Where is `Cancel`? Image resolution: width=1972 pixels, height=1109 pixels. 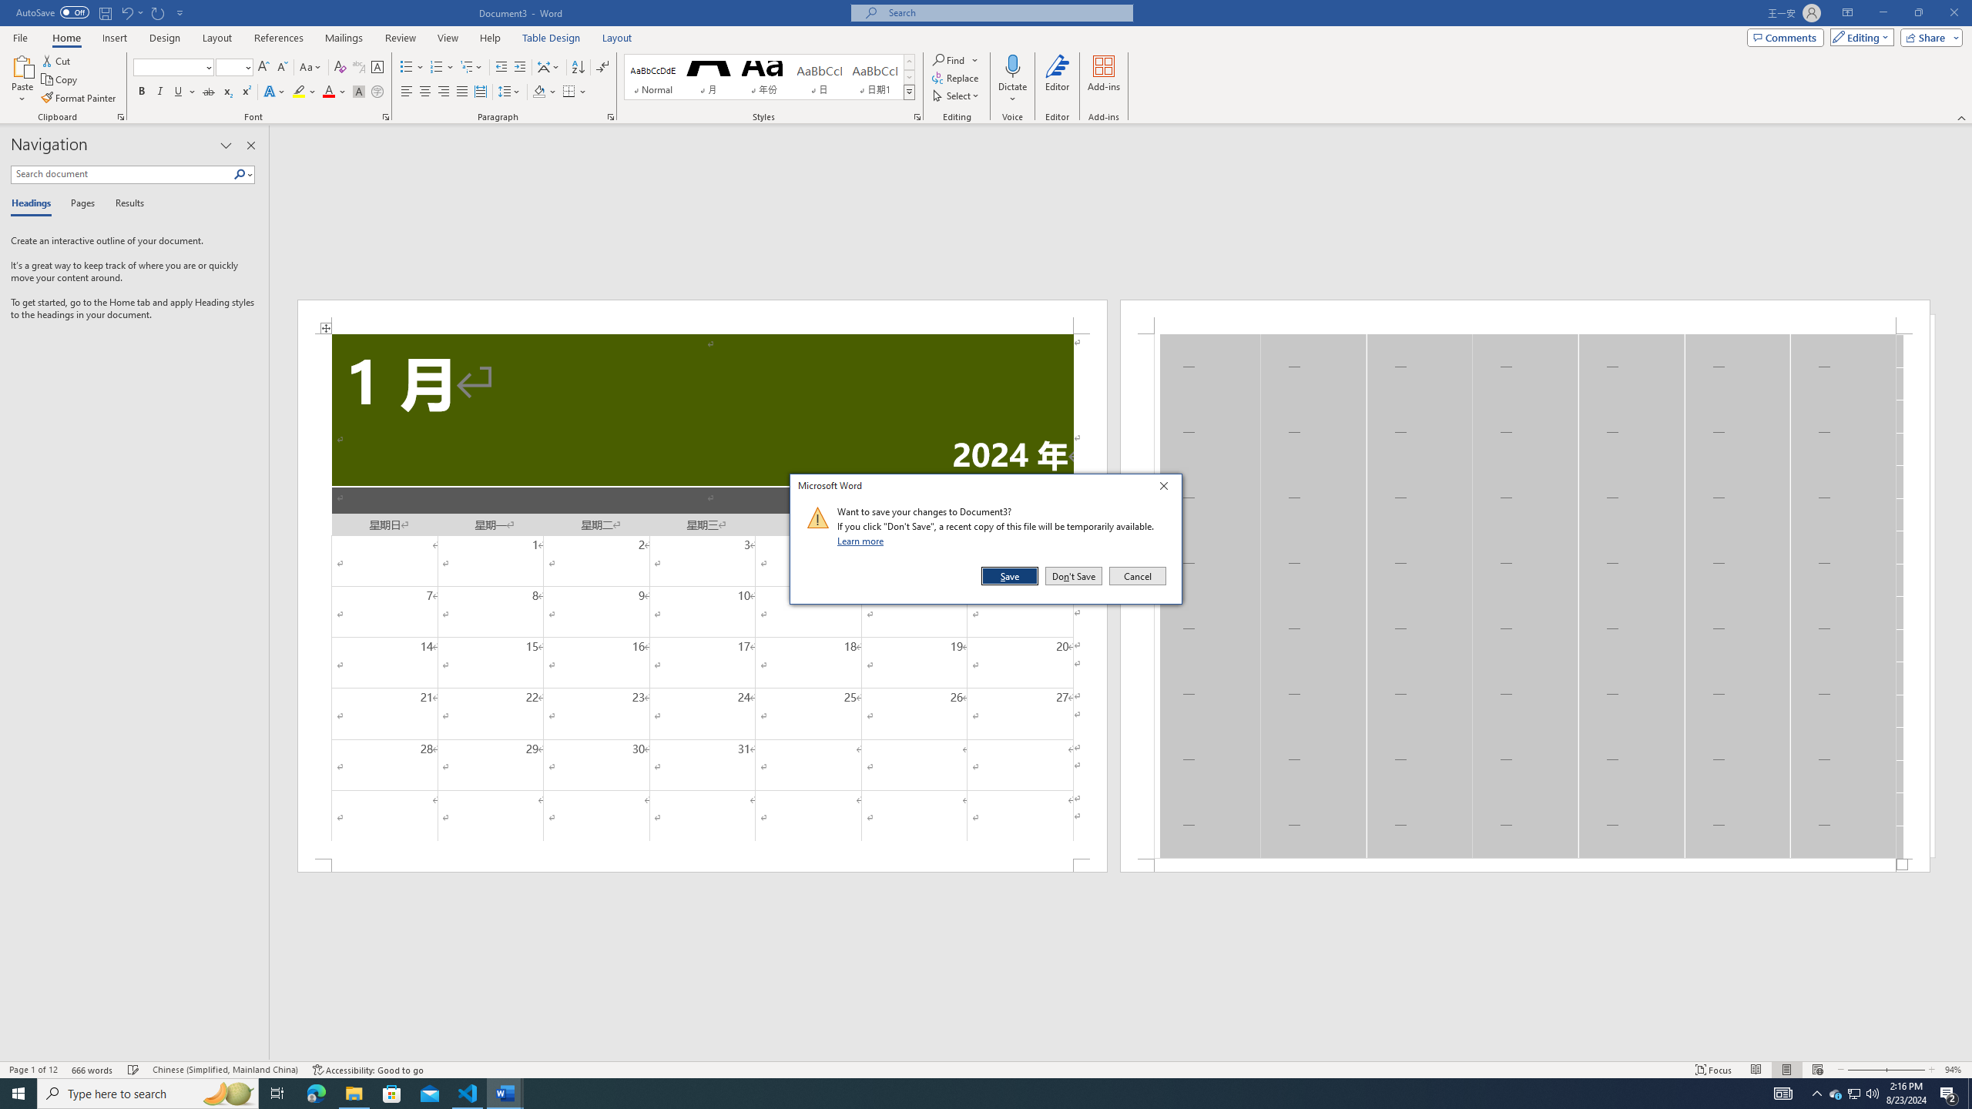 Cancel is located at coordinates (1136, 576).